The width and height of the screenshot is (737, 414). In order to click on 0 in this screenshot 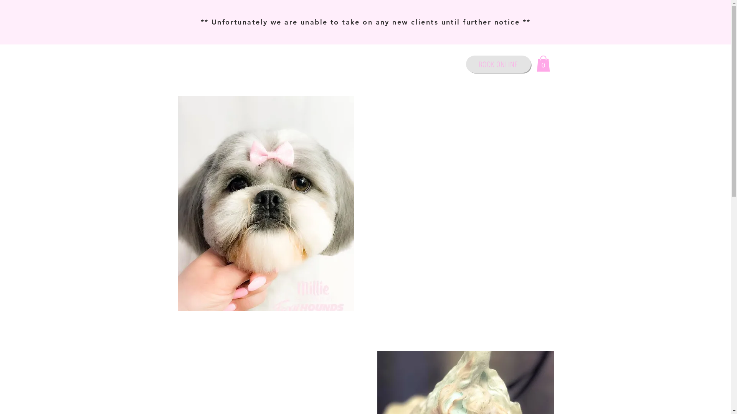, I will do `click(544, 64)`.